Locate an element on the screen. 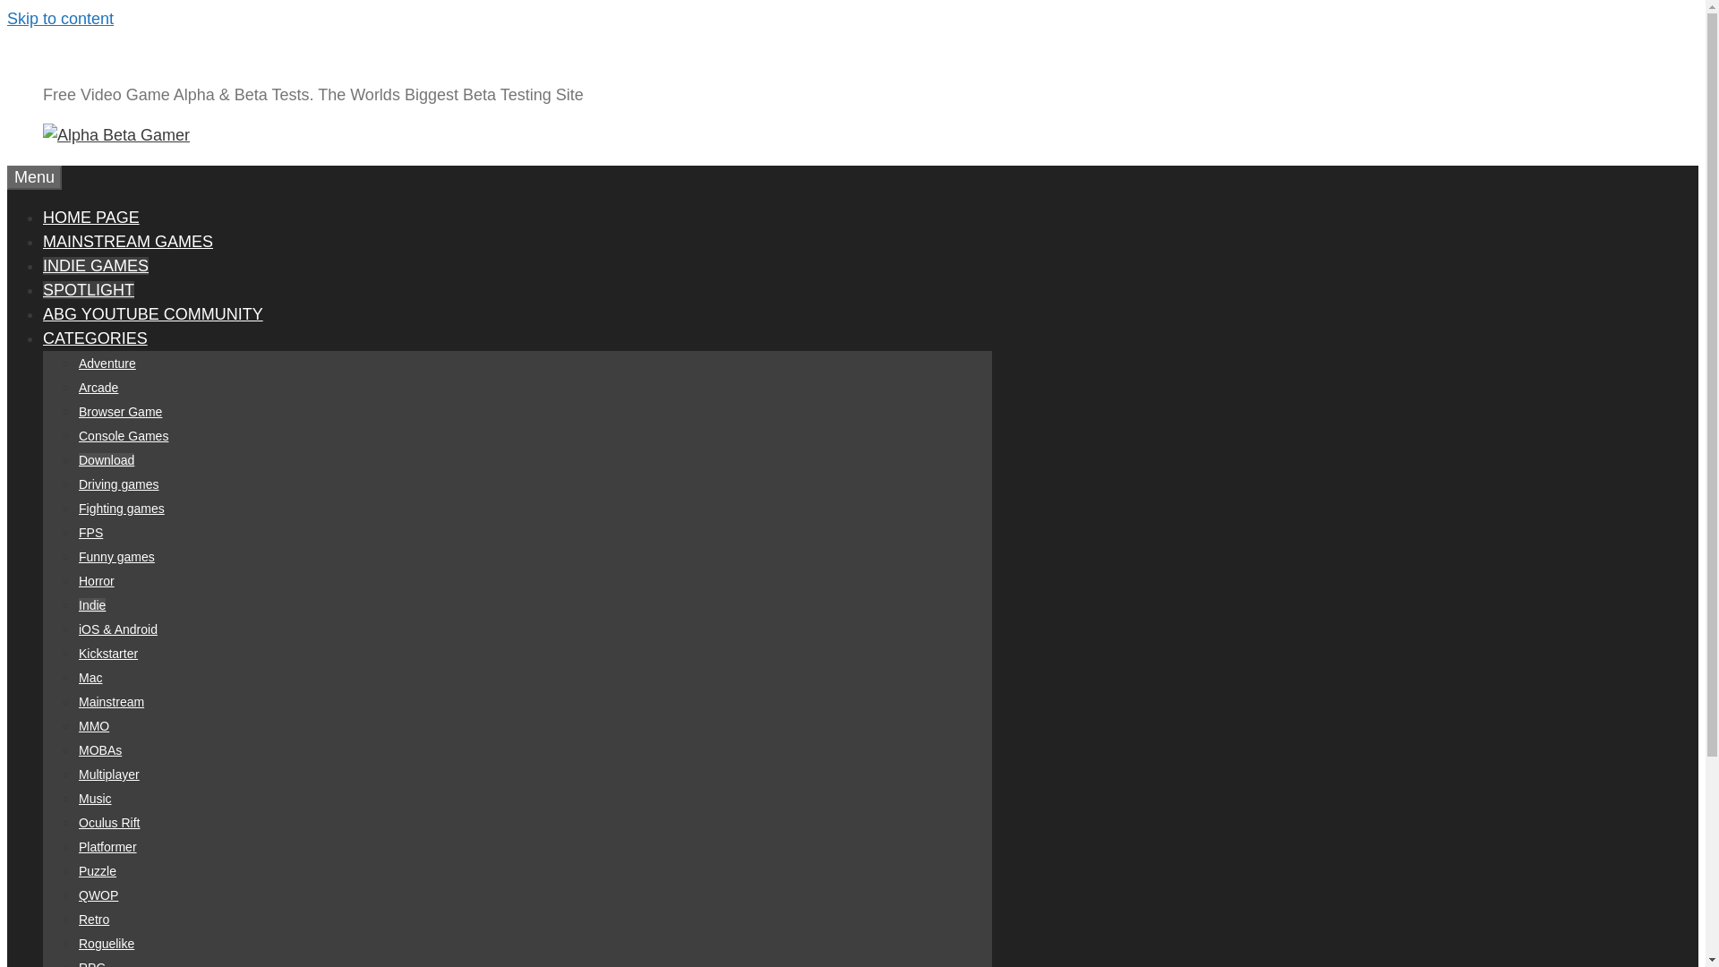  QWOP is located at coordinates (98, 895).